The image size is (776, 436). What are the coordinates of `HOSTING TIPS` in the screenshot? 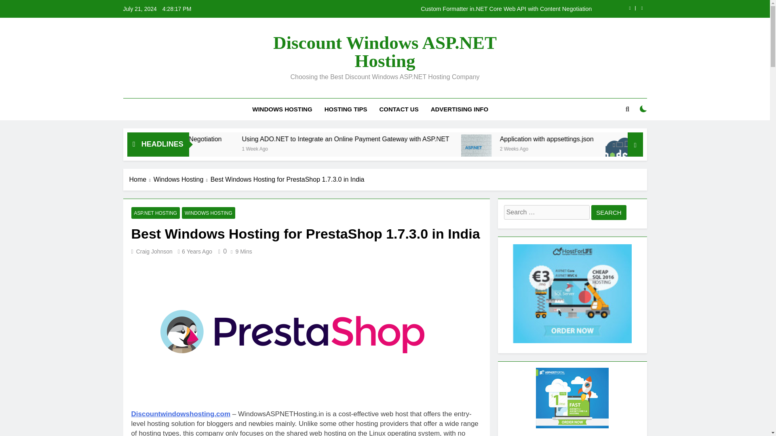 It's located at (346, 109).